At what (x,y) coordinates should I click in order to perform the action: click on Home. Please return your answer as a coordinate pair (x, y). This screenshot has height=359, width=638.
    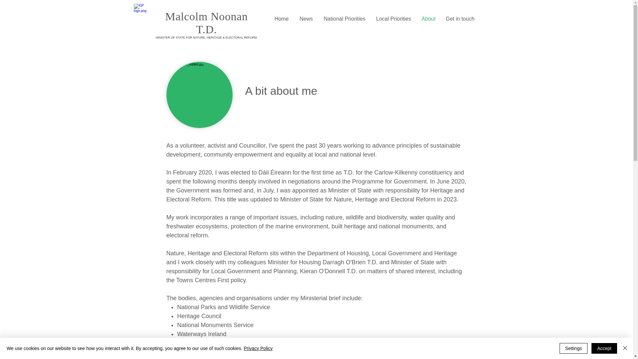
    Looking at the image, I should click on (281, 19).